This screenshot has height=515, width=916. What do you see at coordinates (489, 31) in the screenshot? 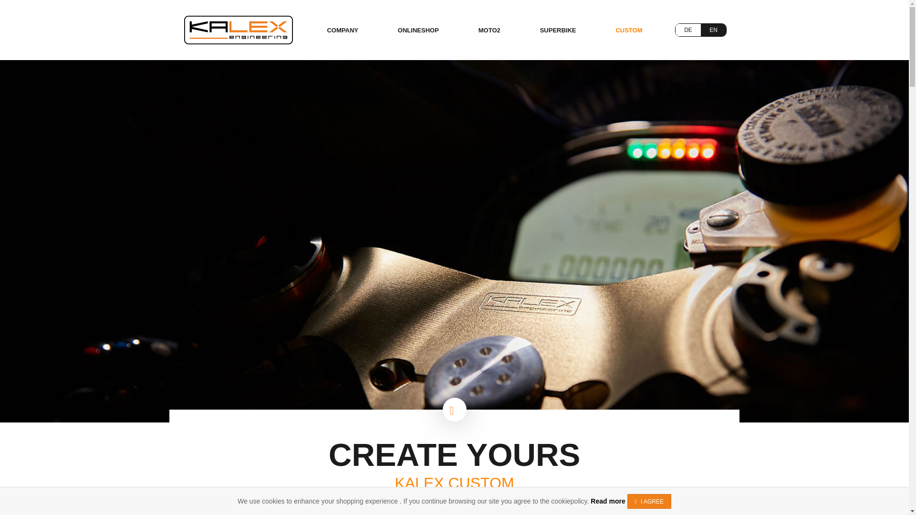
I see `Moto2` at bounding box center [489, 31].